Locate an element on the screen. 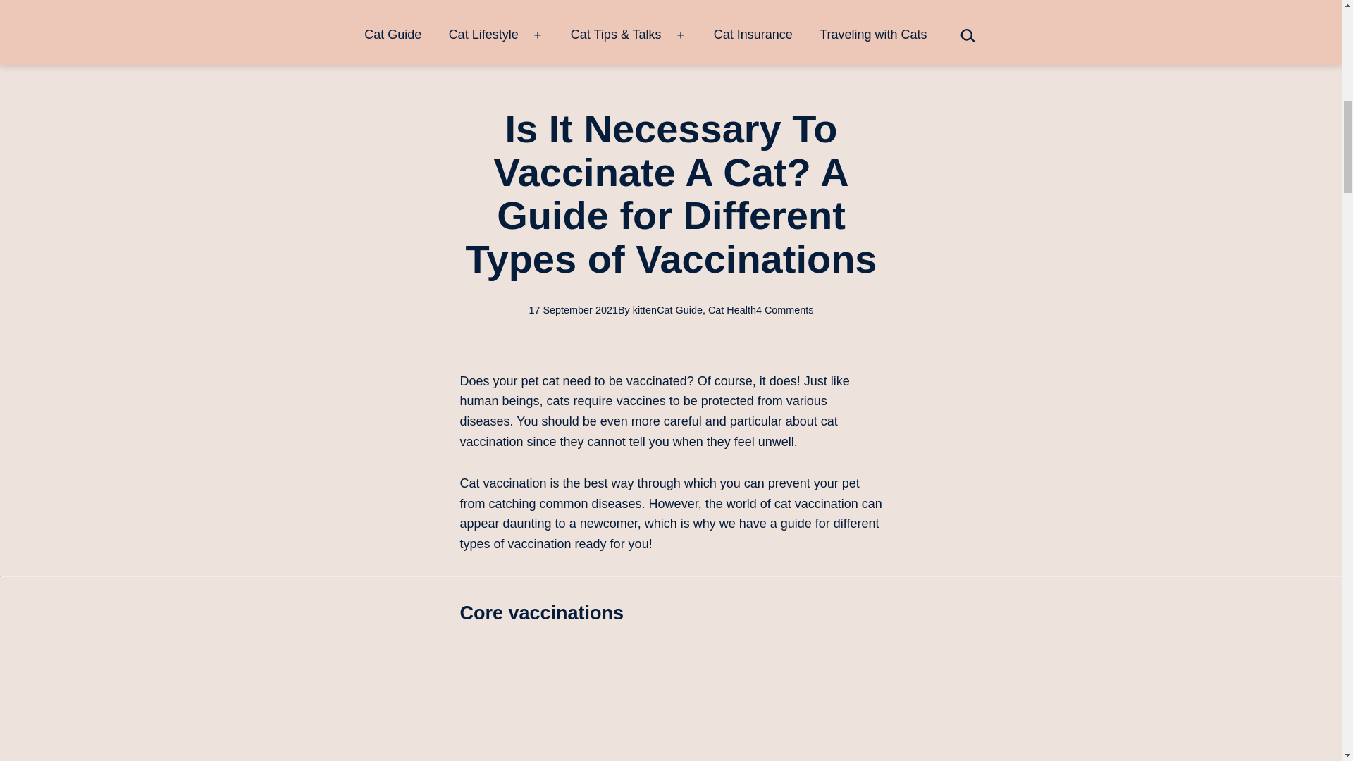 The width and height of the screenshot is (1353, 761). Cat Guide is located at coordinates (679, 310).